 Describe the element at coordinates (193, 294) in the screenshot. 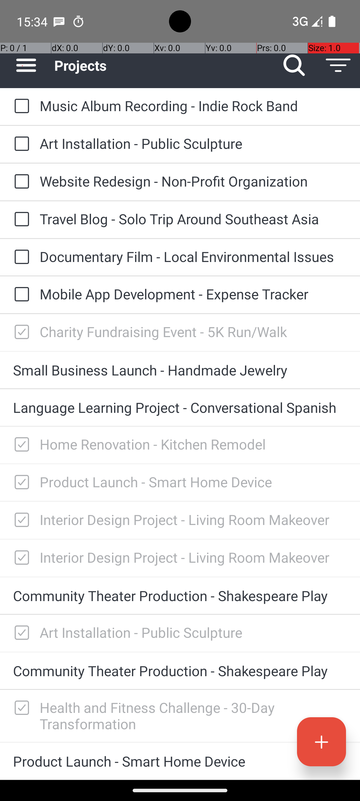

I see `Mobile App Development - Expense Tracker` at that location.